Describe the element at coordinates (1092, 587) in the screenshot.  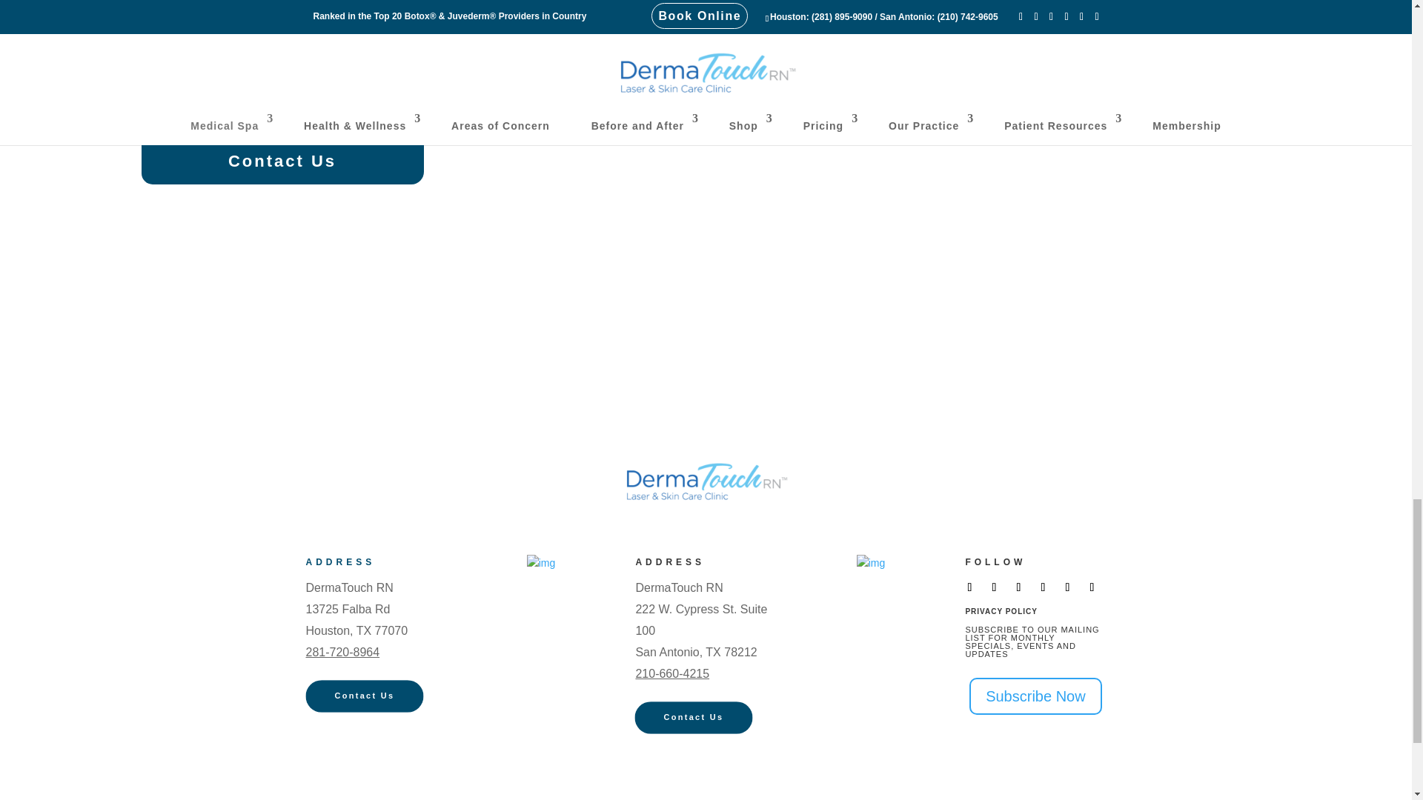
I see `Follow on LinkedIn` at that location.